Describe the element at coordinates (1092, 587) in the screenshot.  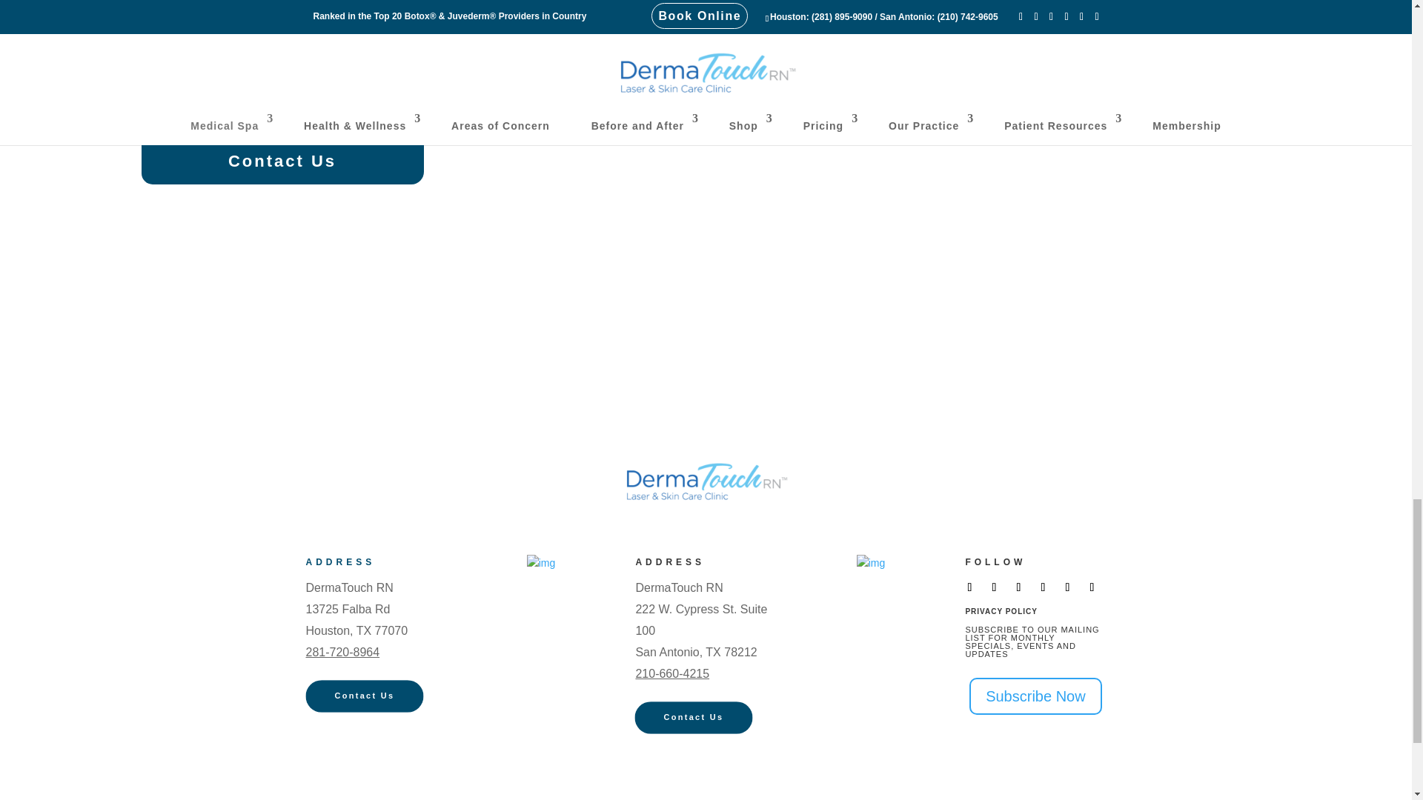
I see `Follow on LinkedIn` at that location.